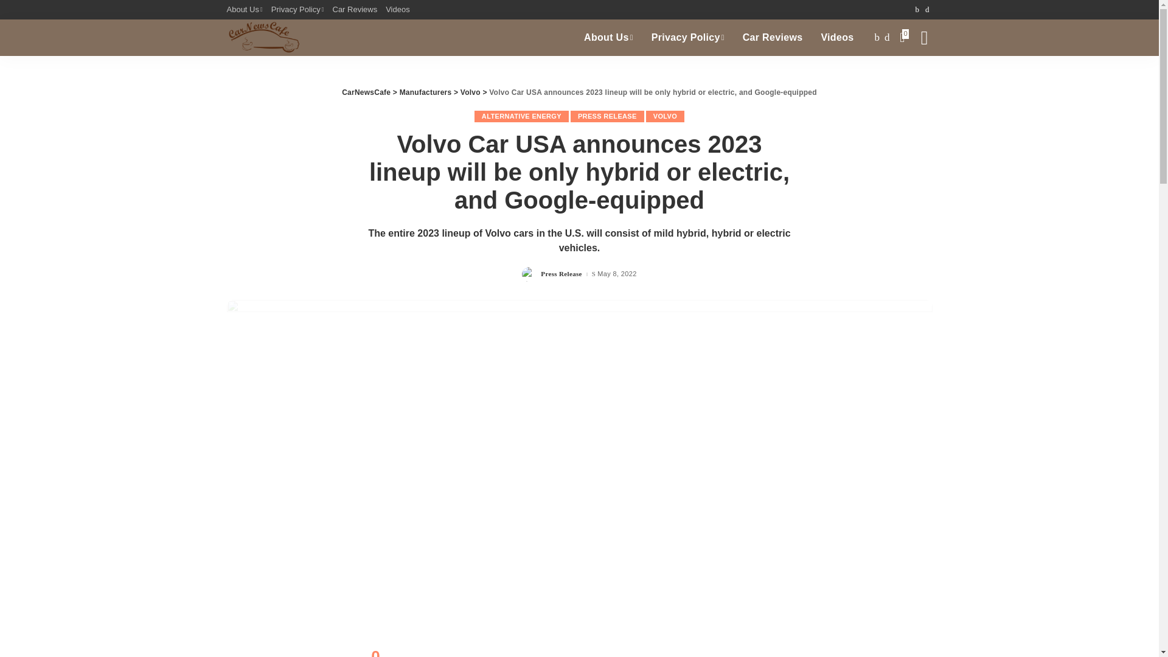  Describe the element at coordinates (837, 38) in the screenshot. I see `Videos` at that location.